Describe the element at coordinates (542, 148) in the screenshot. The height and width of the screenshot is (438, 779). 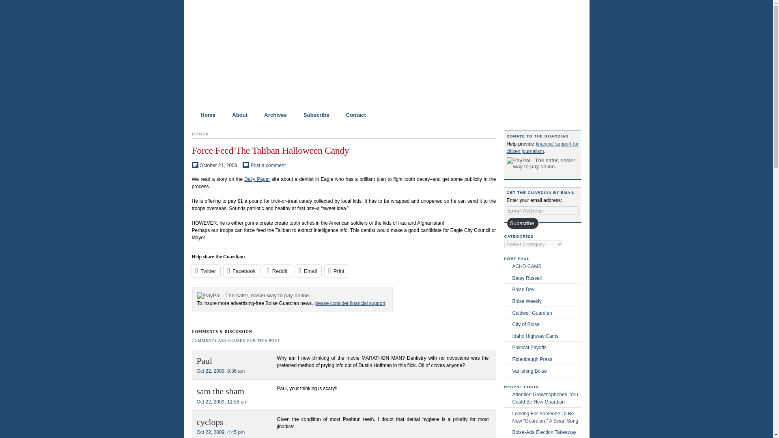
I see `financial support for citizen journalism` at that location.